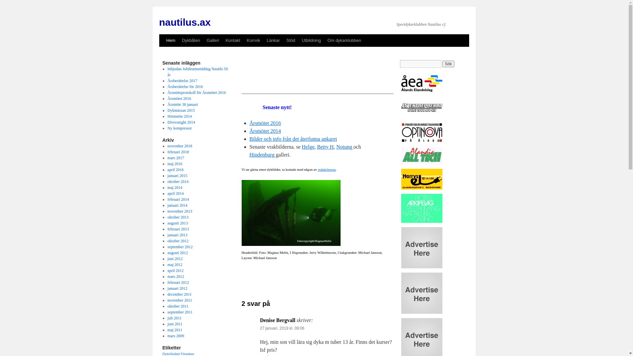 This screenshot has height=356, width=633. Describe the element at coordinates (185, 22) in the screenshot. I see `nautilus.ax` at that location.